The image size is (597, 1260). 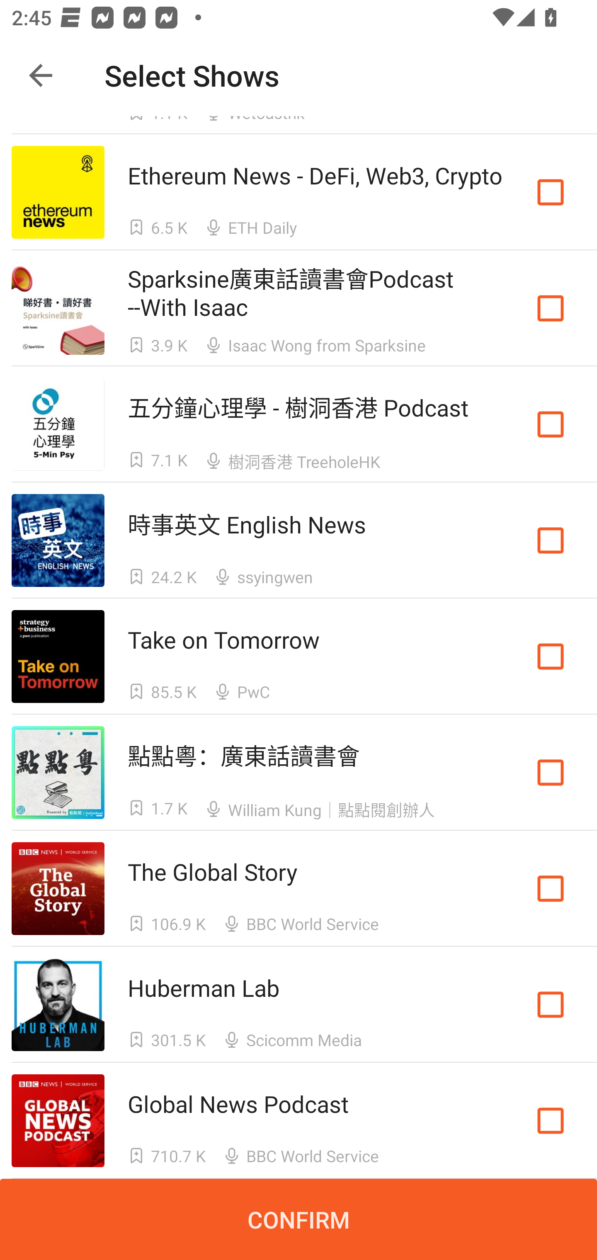 What do you see at coordinates (41, 75) in the screenshot?
I see `Navigate up` at bounding box center [41, 75].